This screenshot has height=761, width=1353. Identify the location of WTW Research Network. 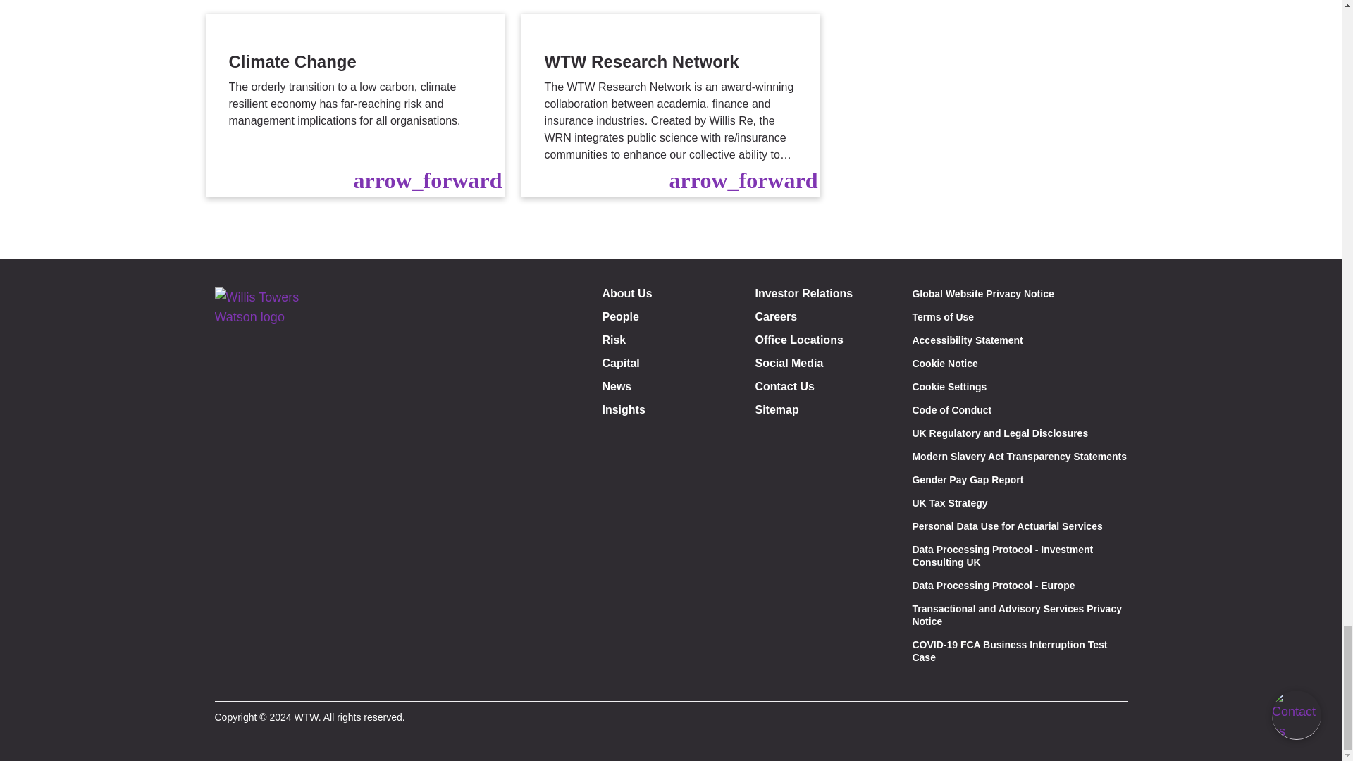
(670, 106).